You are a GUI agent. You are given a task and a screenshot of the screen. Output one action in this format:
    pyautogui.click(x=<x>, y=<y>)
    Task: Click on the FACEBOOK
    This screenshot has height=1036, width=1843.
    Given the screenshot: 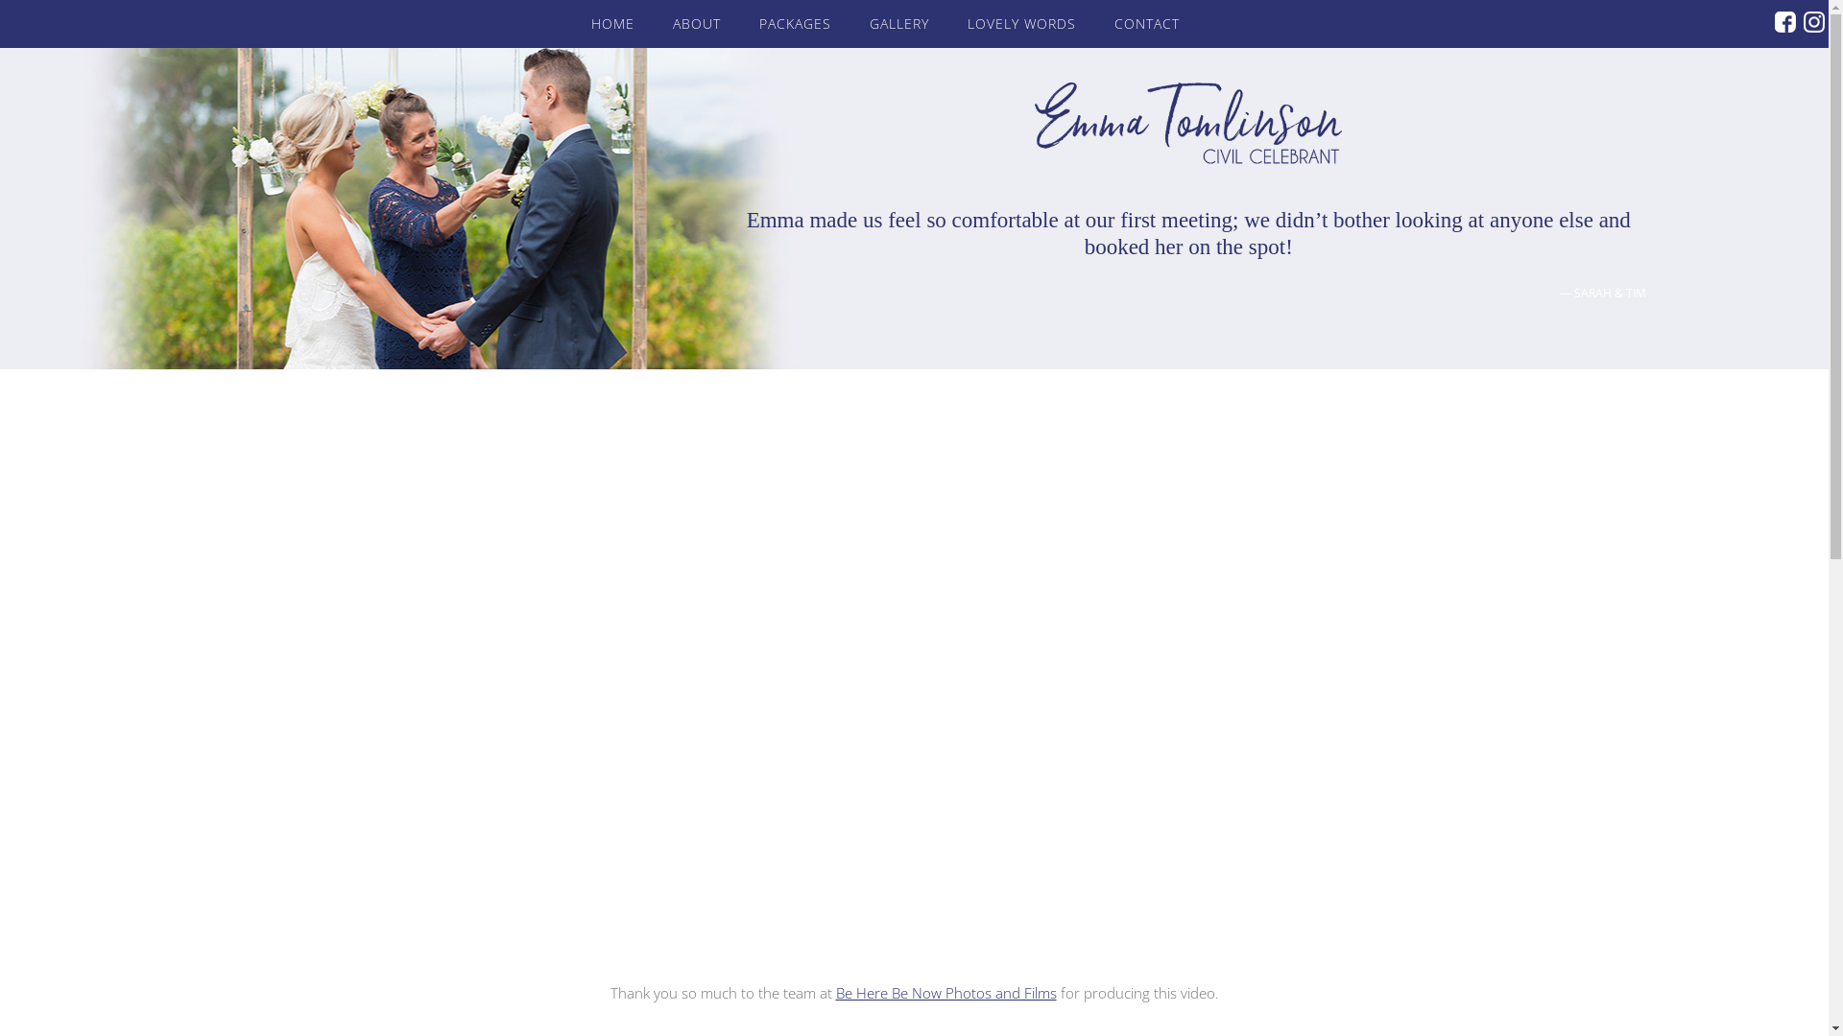 What is the action you would take?
    pyautogui.click(x=1785, y=22)
    